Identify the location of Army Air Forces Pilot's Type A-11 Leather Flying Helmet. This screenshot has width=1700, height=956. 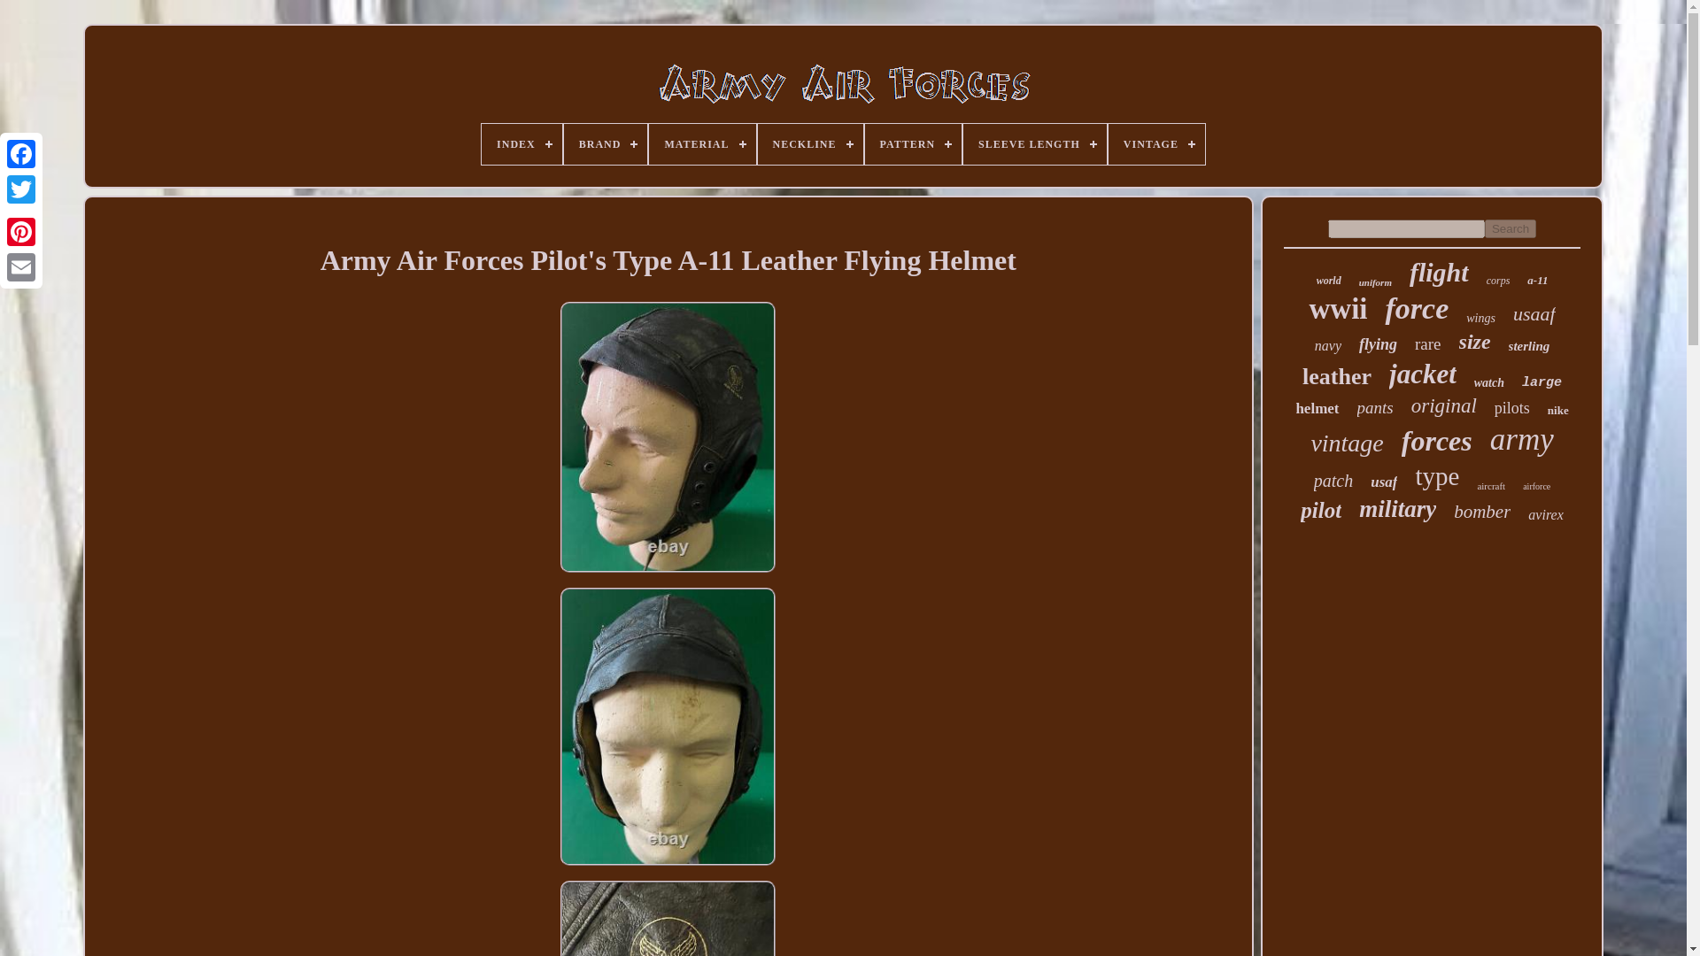
(668, 915).